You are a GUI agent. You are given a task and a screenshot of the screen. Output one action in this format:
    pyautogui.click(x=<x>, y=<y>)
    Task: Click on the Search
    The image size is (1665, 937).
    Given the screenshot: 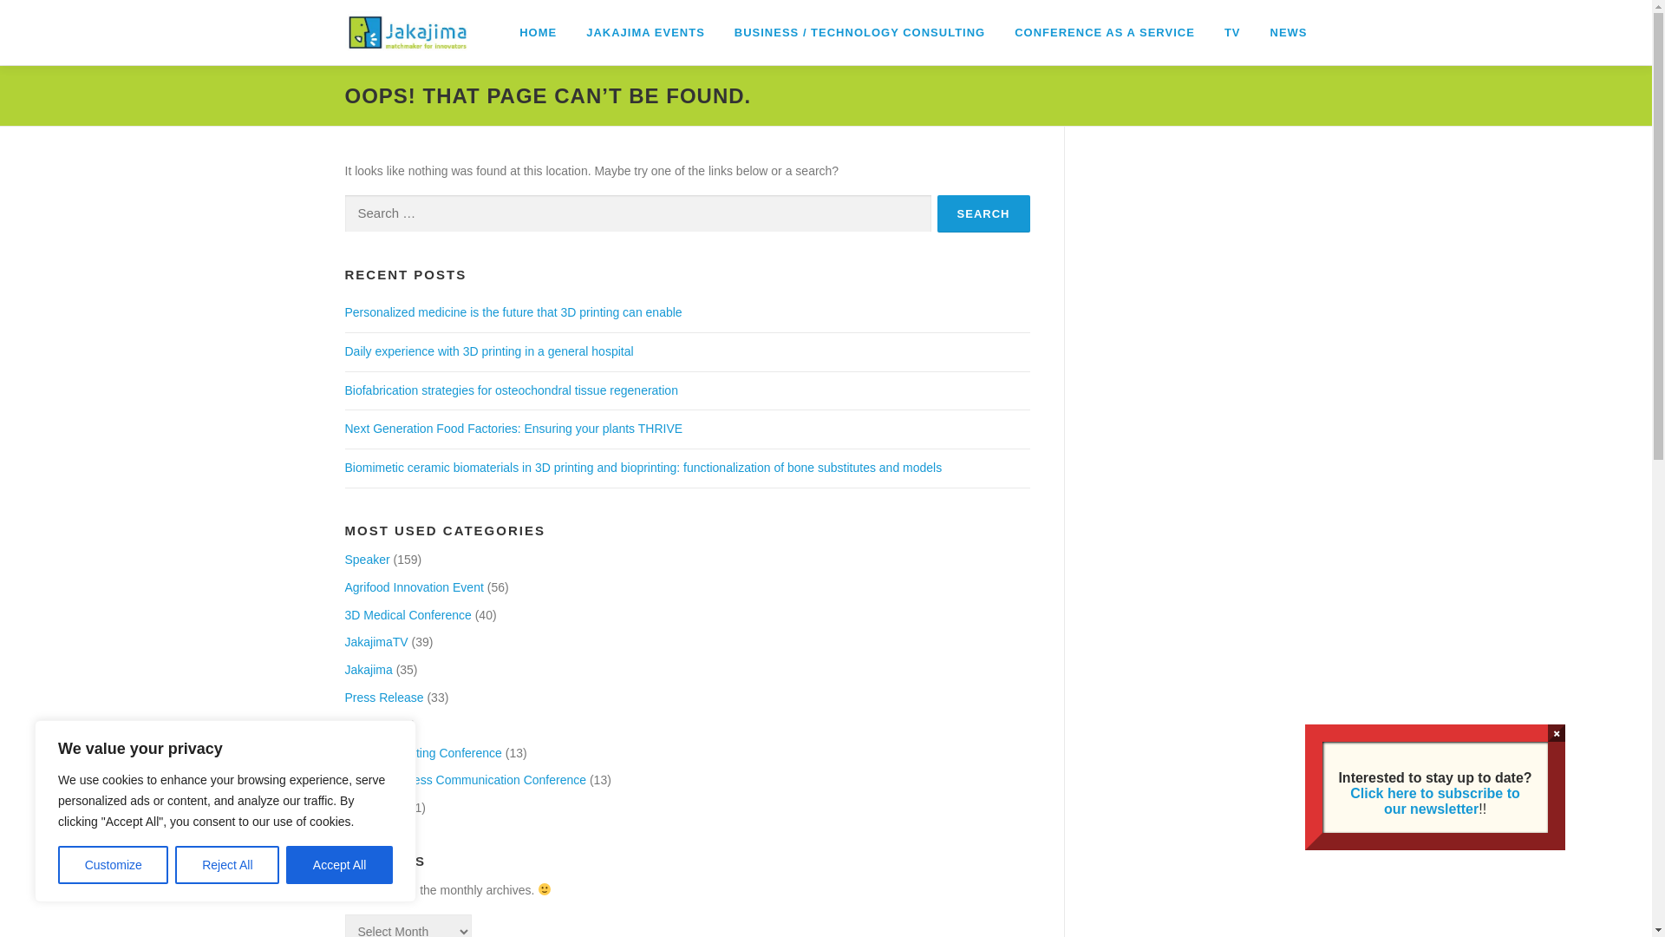 What is the action you would take?
    pyautogui.click(x=983, y=213)
    